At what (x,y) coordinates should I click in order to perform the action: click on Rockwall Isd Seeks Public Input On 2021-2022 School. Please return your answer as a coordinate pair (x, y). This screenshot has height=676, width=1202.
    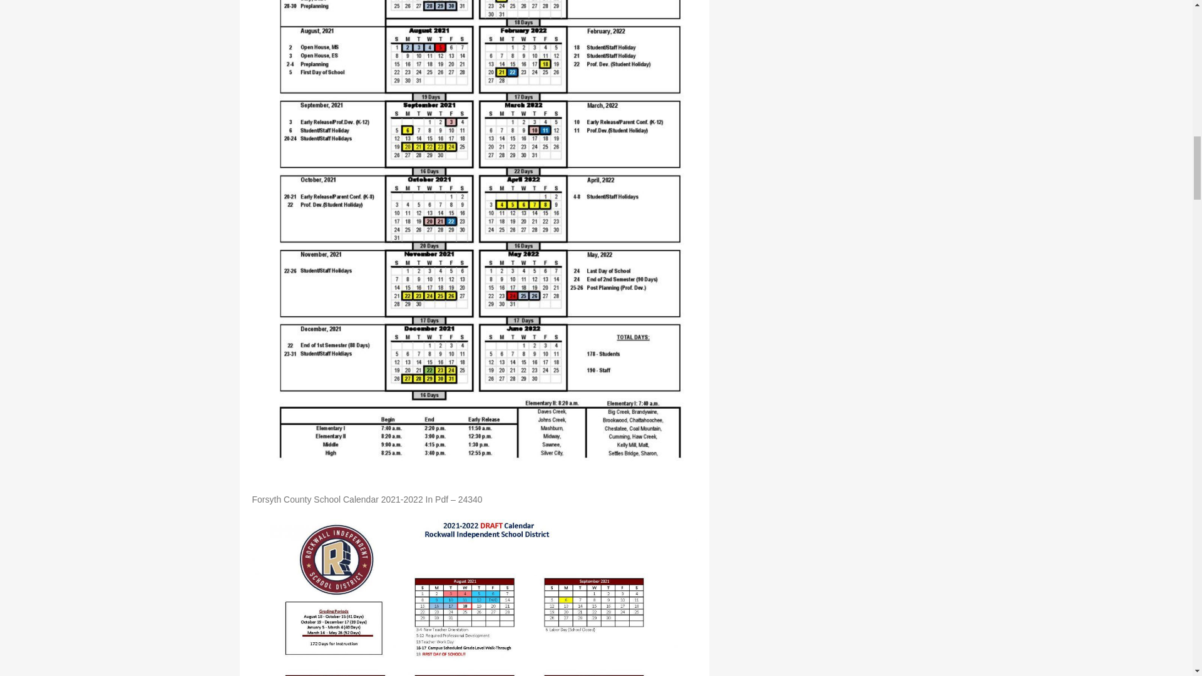
    Looking at the image, I should click on (473, 592).